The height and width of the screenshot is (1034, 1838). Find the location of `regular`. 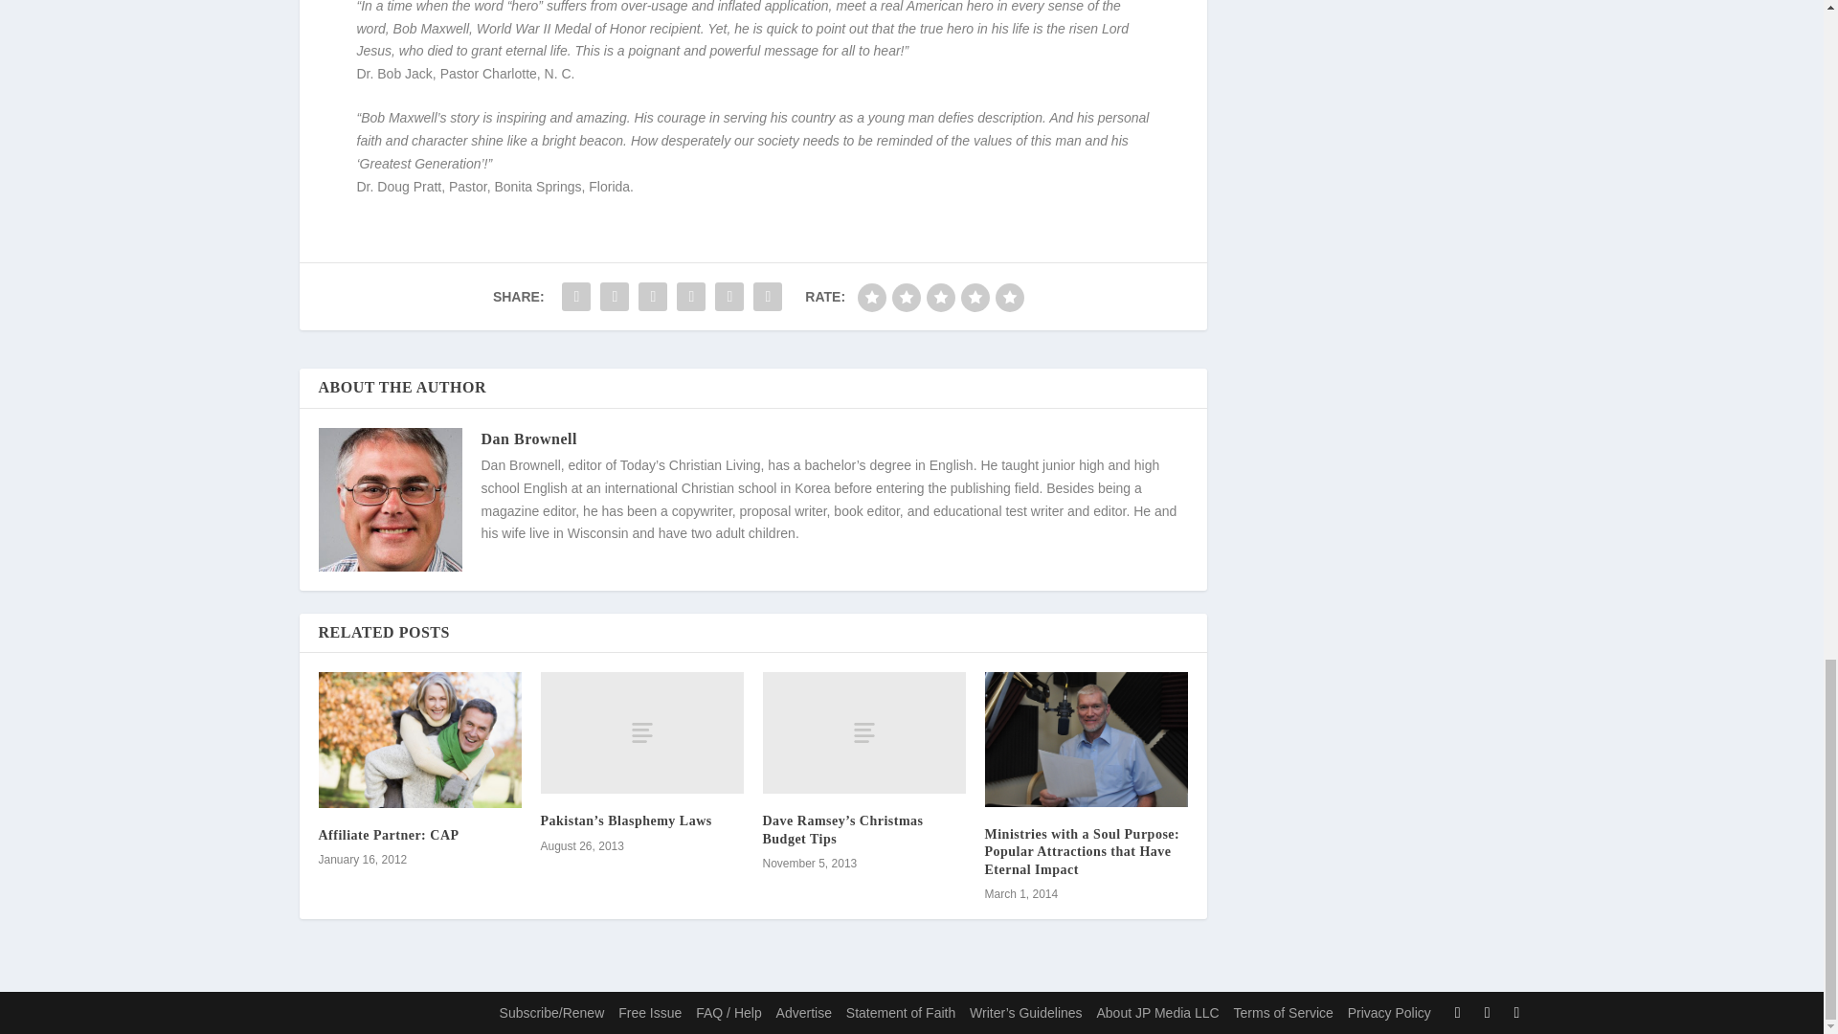

regular is located at coordinates (940, 297).